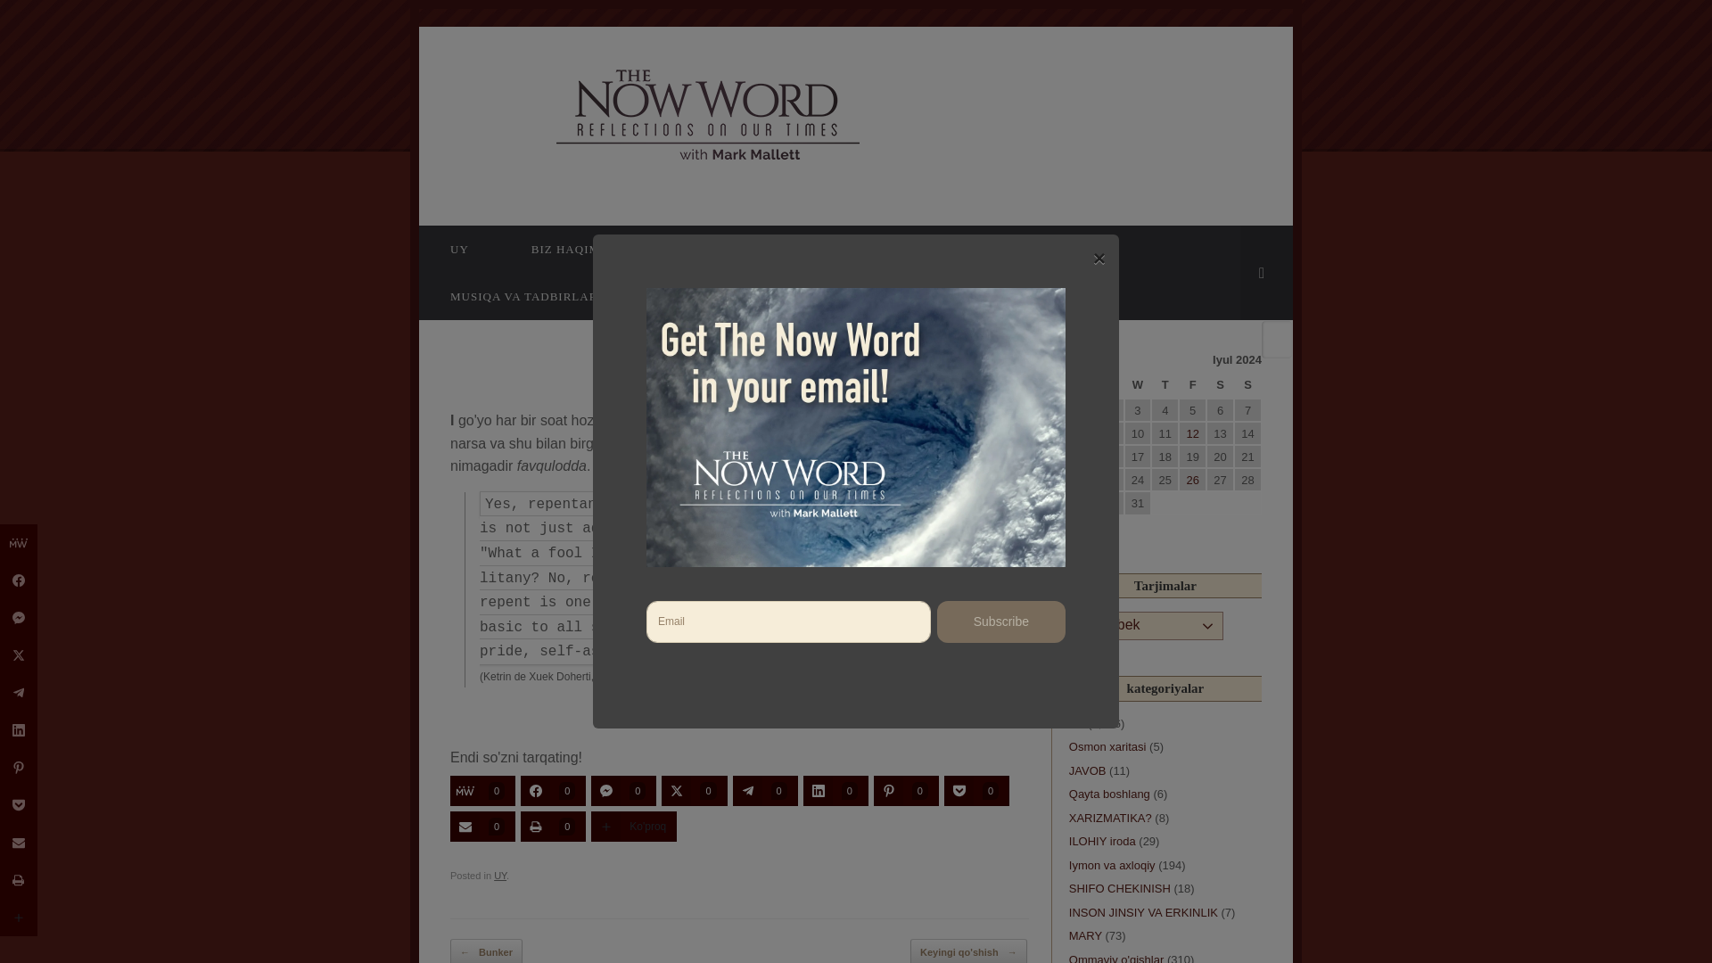  I want to click on Markning barcha xabarlarini ko'rish, so click(804, 383).